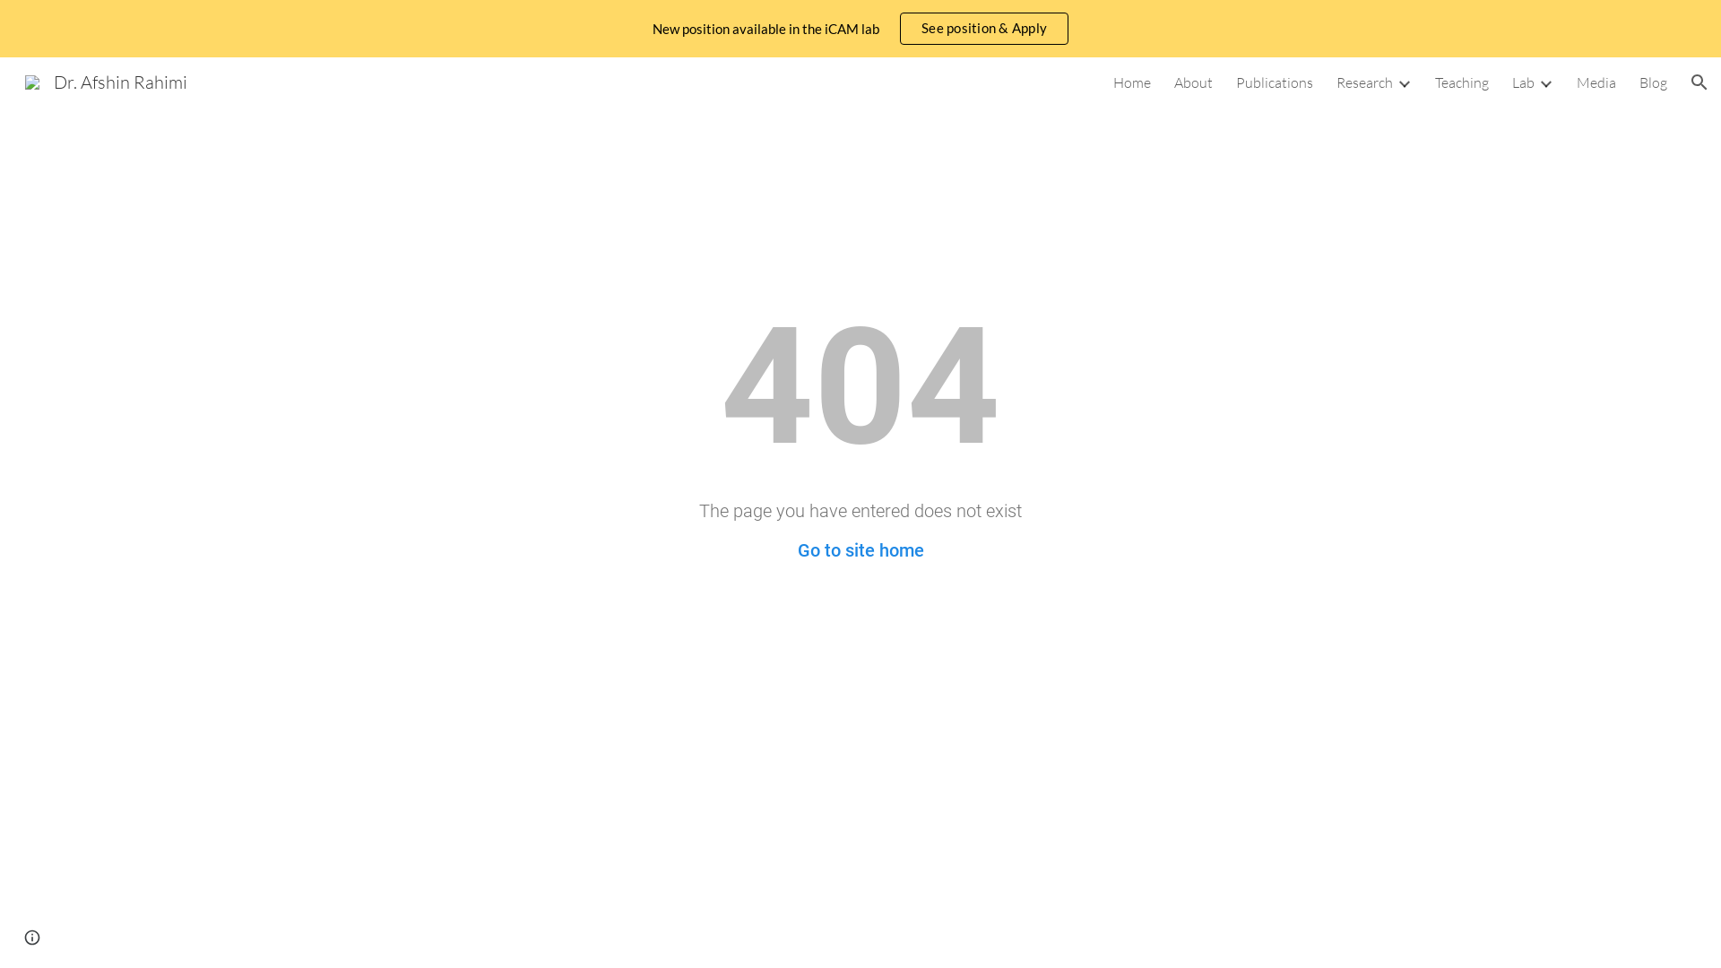 The height and width of the screenshot is (968, 1721). What do you see at coordinates (106, 81) in the screenshot?
I see `Dr. Afshin Rahimi` at bounding box center [106, 81].